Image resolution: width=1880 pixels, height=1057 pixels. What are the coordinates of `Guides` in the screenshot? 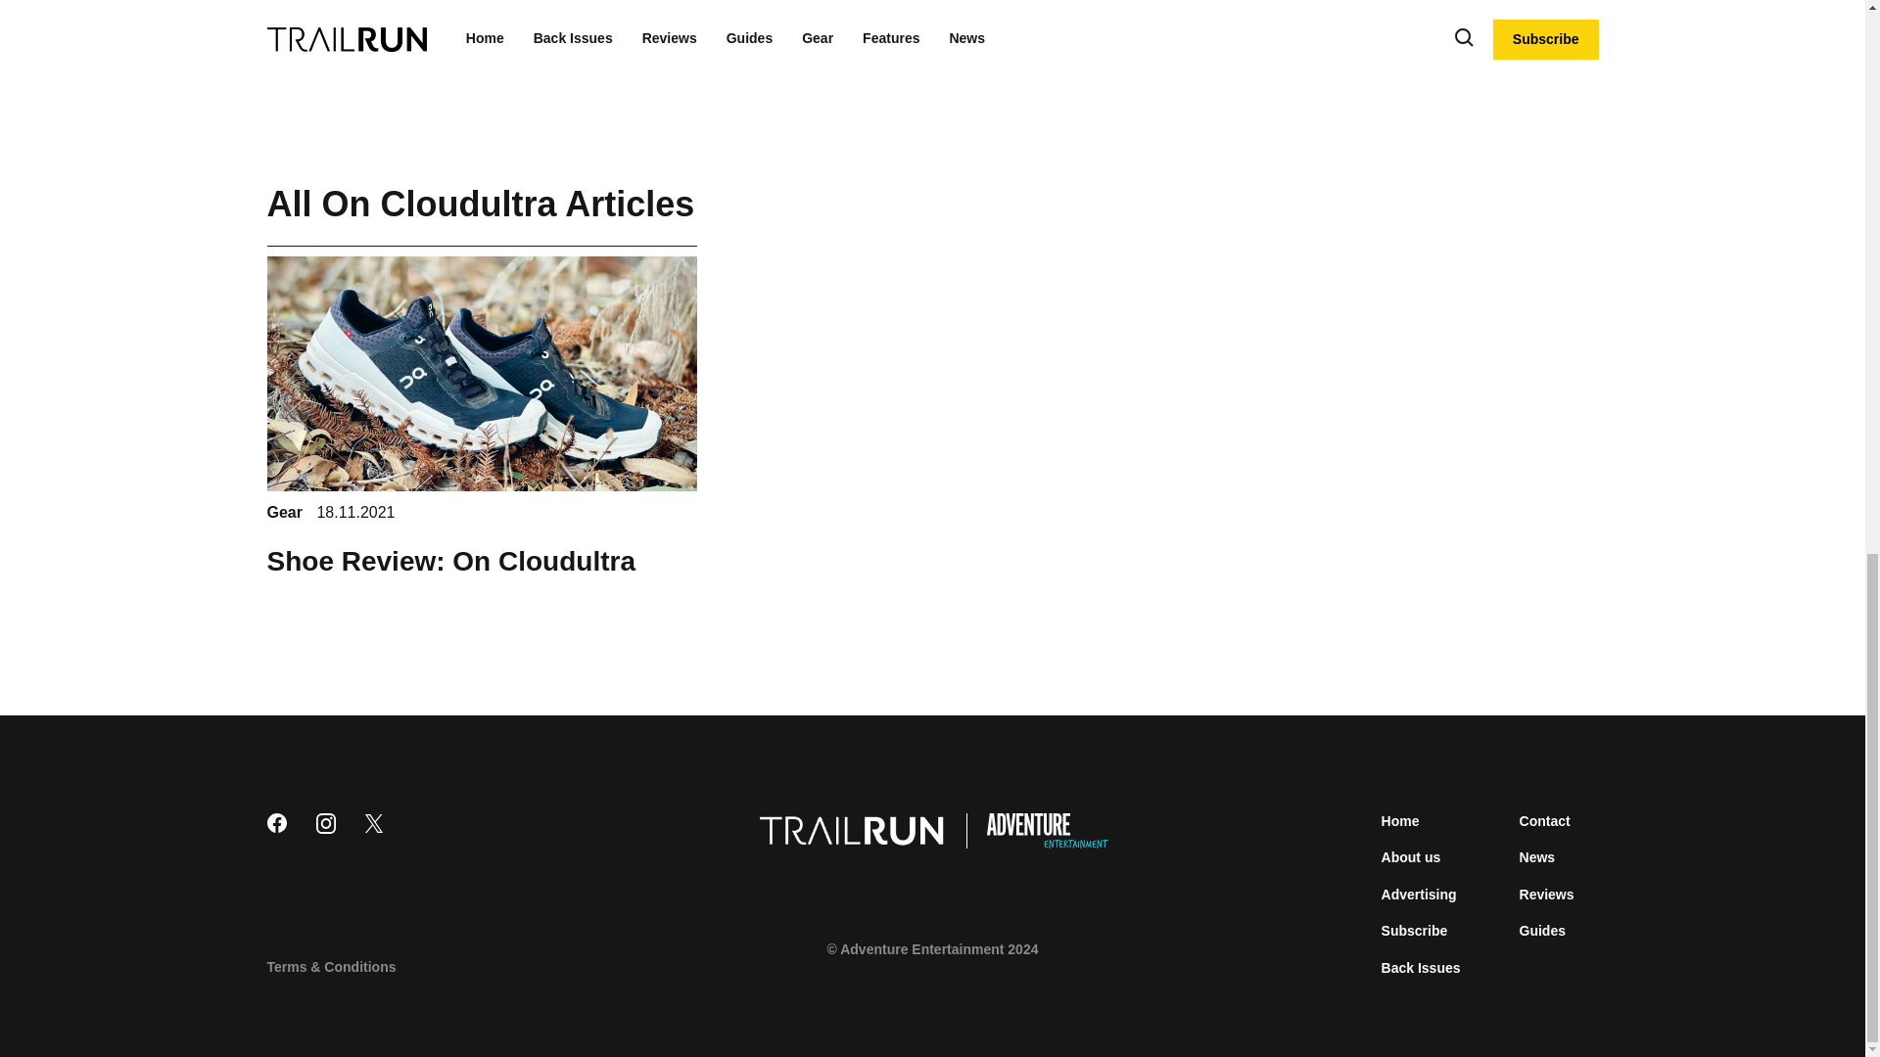 It's located at (1542, 930).